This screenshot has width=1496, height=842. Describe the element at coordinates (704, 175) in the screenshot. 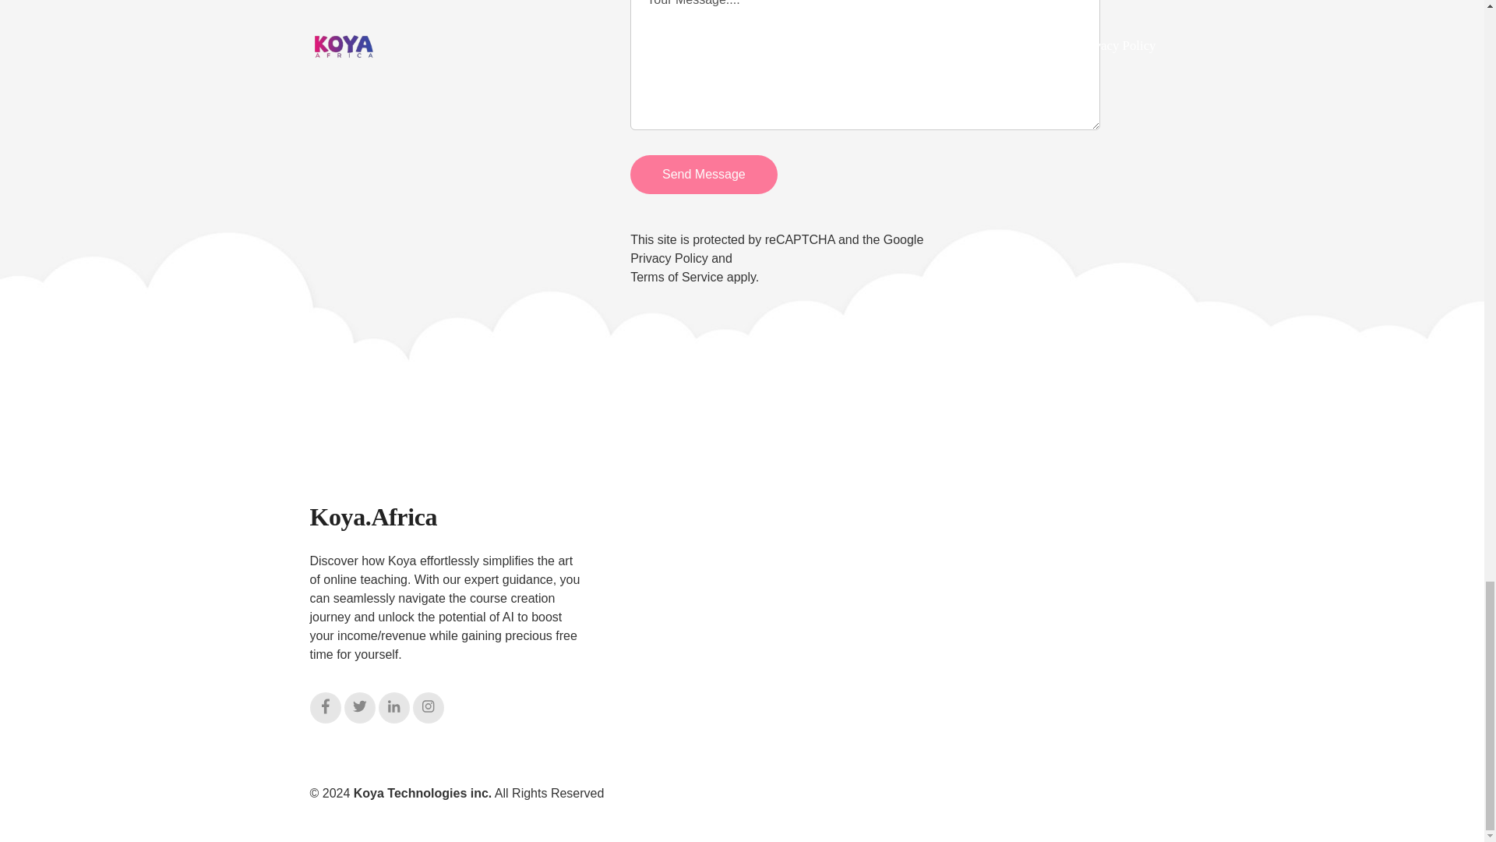

I see `Send Message` at that location.